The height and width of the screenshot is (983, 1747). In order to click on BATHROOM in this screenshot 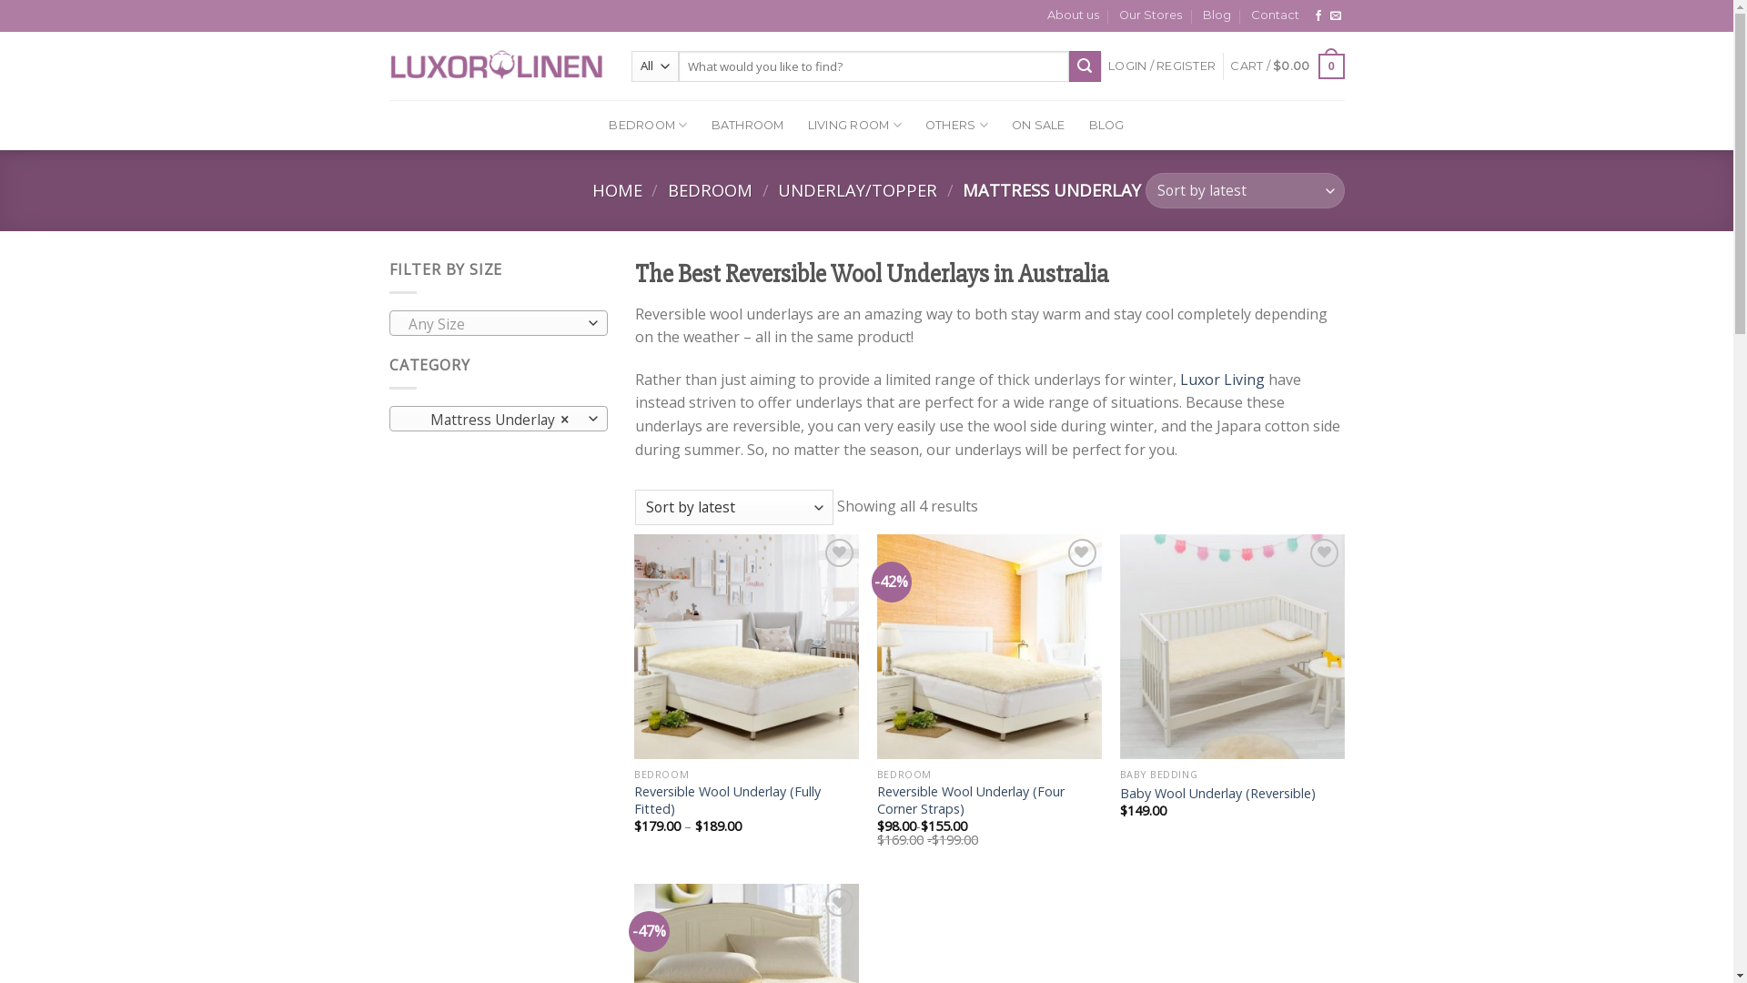, I will do `click(748, 126)`.